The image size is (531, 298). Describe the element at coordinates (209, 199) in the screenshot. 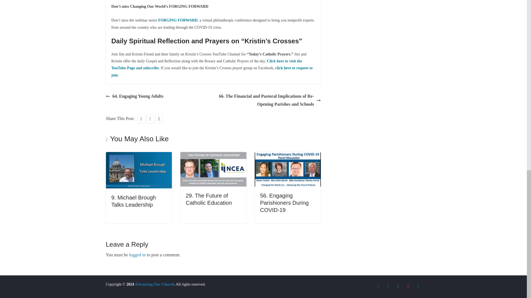

I see `29. The Future of Catholic Education` at that location.